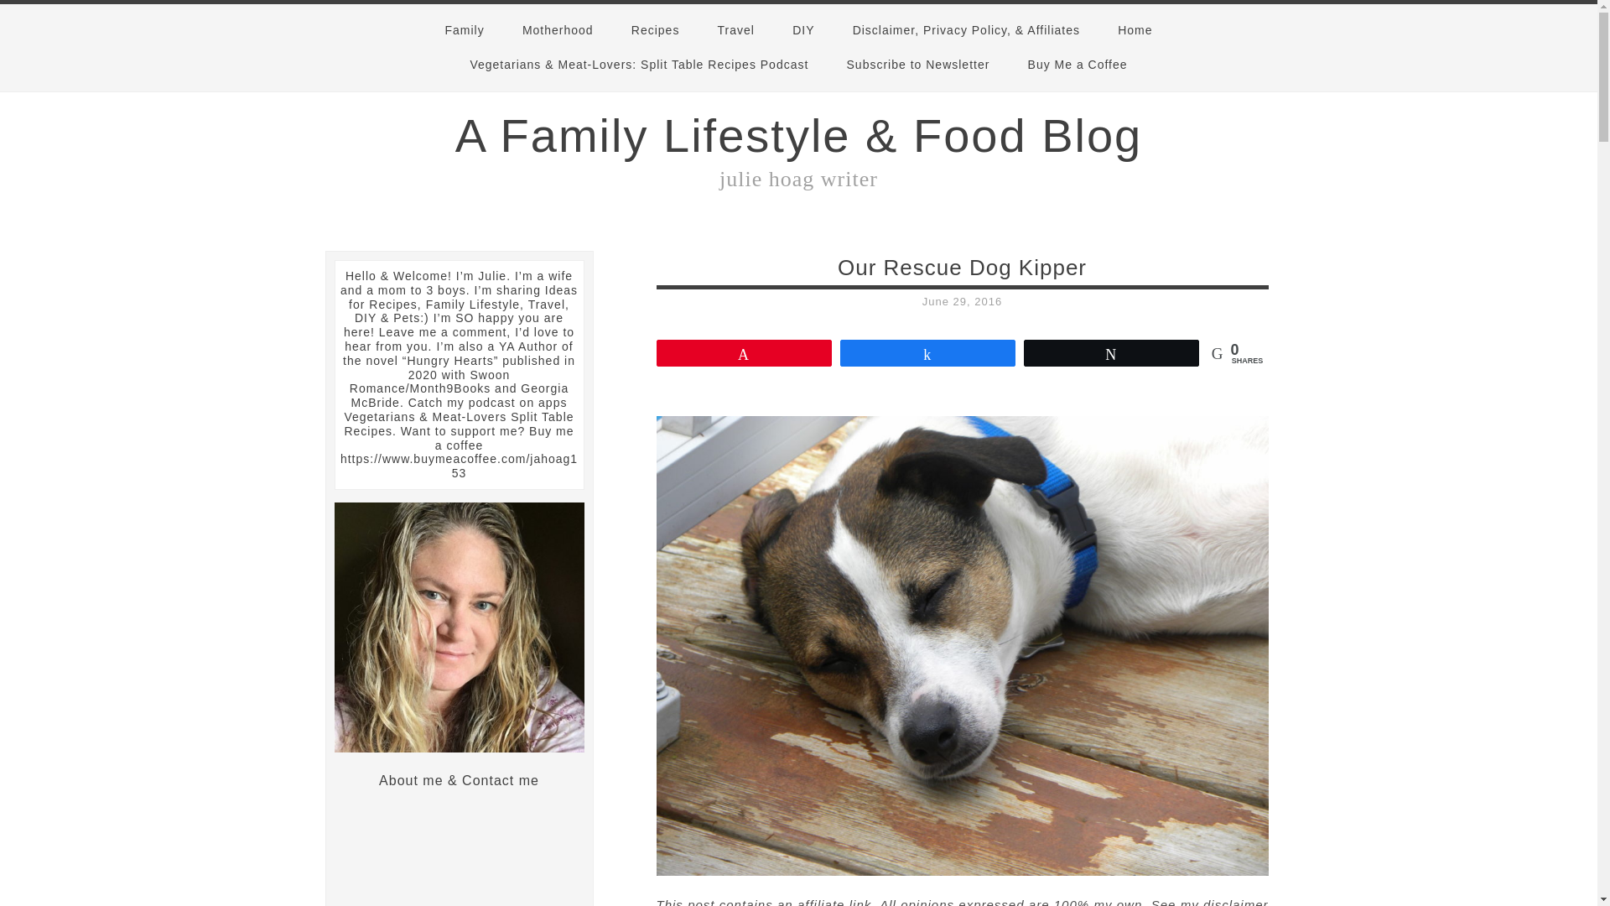 The height and width of the screenshot is (906, 1610). What do you see at coordinates (1078, 65) in the screenshot?
I see `Buy Me a Coffee` at bounding box center [1078, 65].